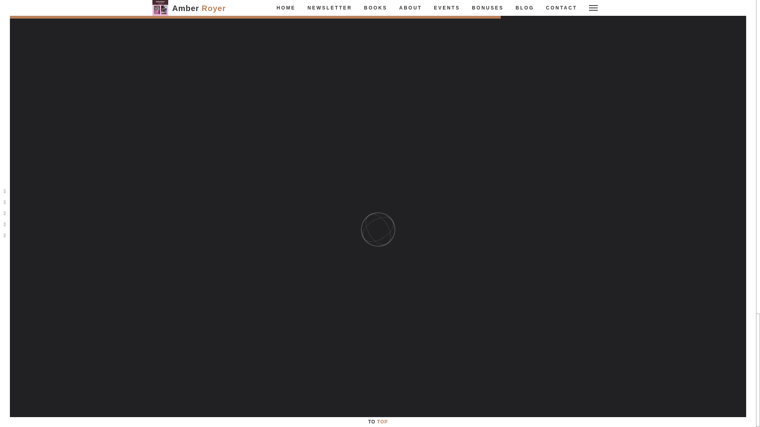  I want to click on Tuesday, so click(519, 86).